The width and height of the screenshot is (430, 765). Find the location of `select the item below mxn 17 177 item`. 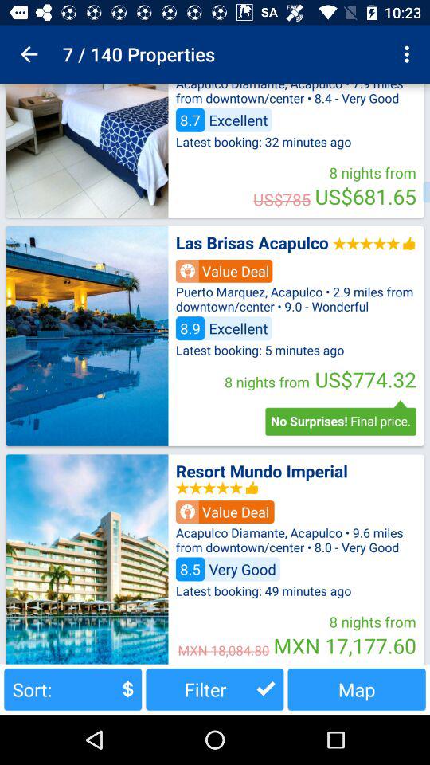

select the item below mxn 17 177 item is located at coordinates (357, 688).